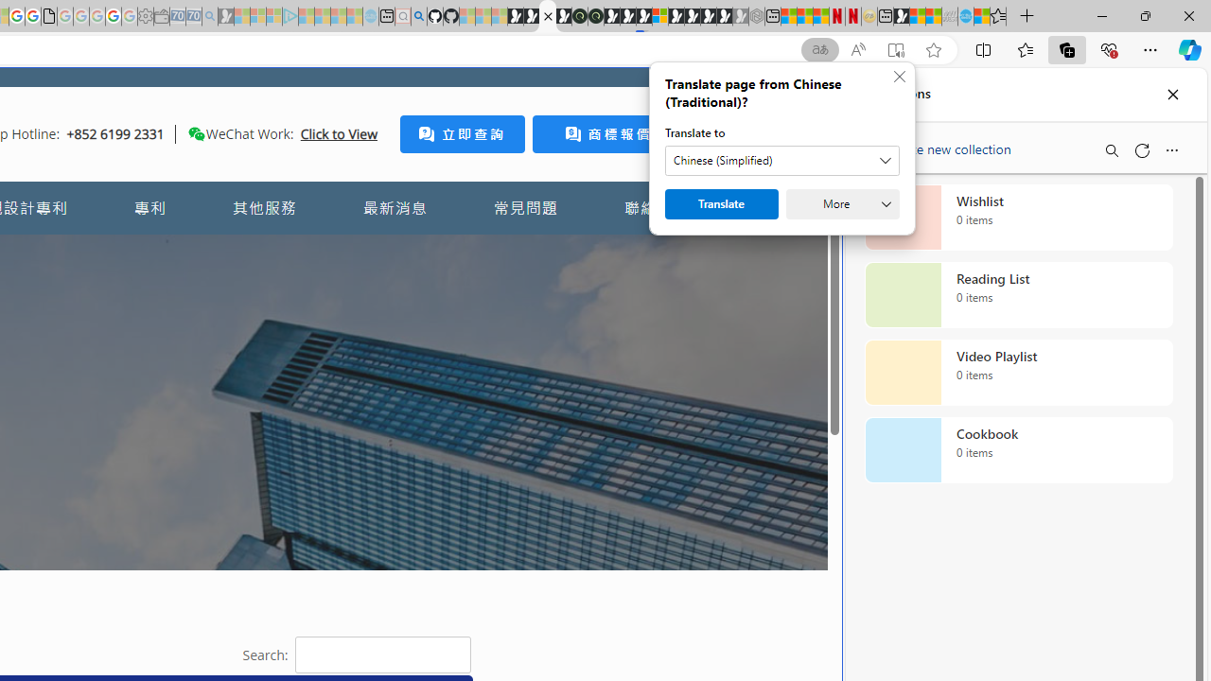 This screenshot has height=681, width=1211. What do you see at coordinates (799, 96) in the screenshot?
I see `Close split screen` at bounding box center [799, 96].